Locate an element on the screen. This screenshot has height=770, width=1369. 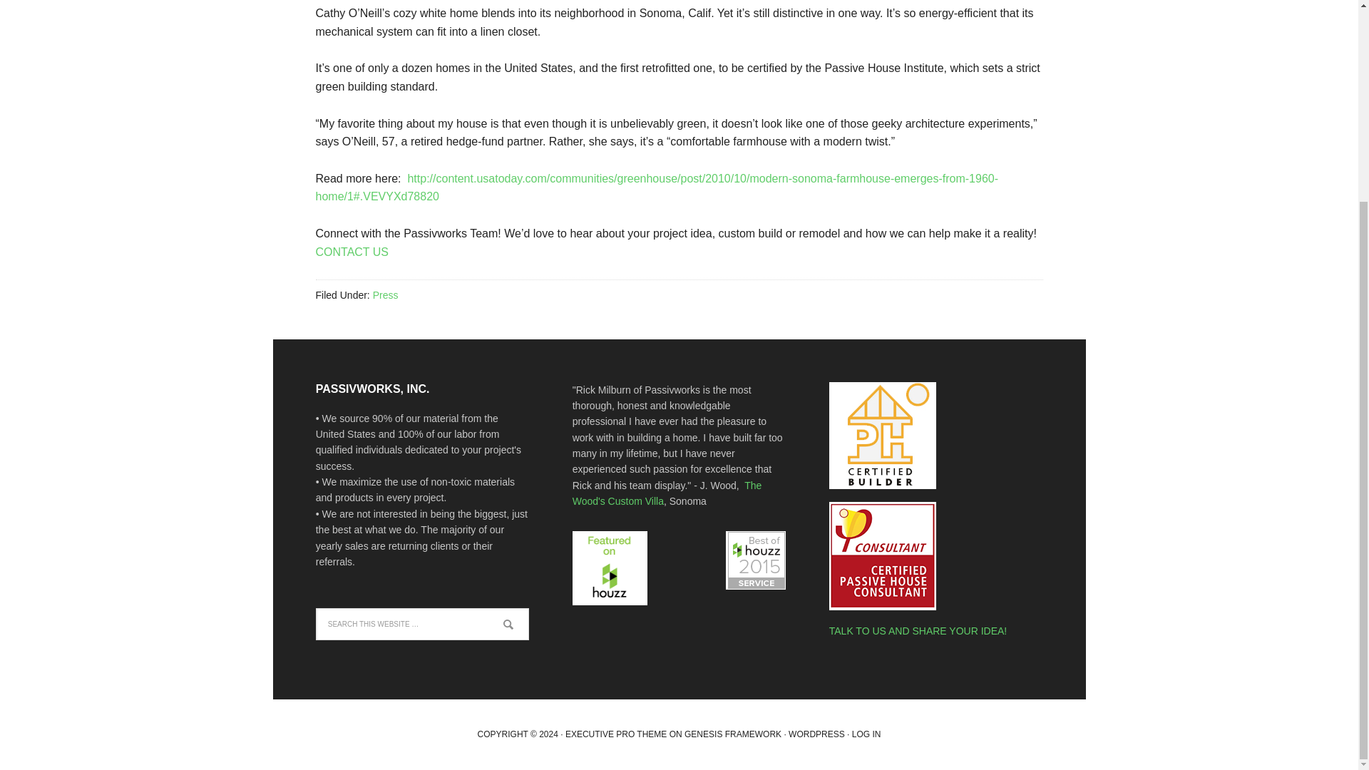
GENESIS FRAMEWORK is located at coordinates (733, 734).